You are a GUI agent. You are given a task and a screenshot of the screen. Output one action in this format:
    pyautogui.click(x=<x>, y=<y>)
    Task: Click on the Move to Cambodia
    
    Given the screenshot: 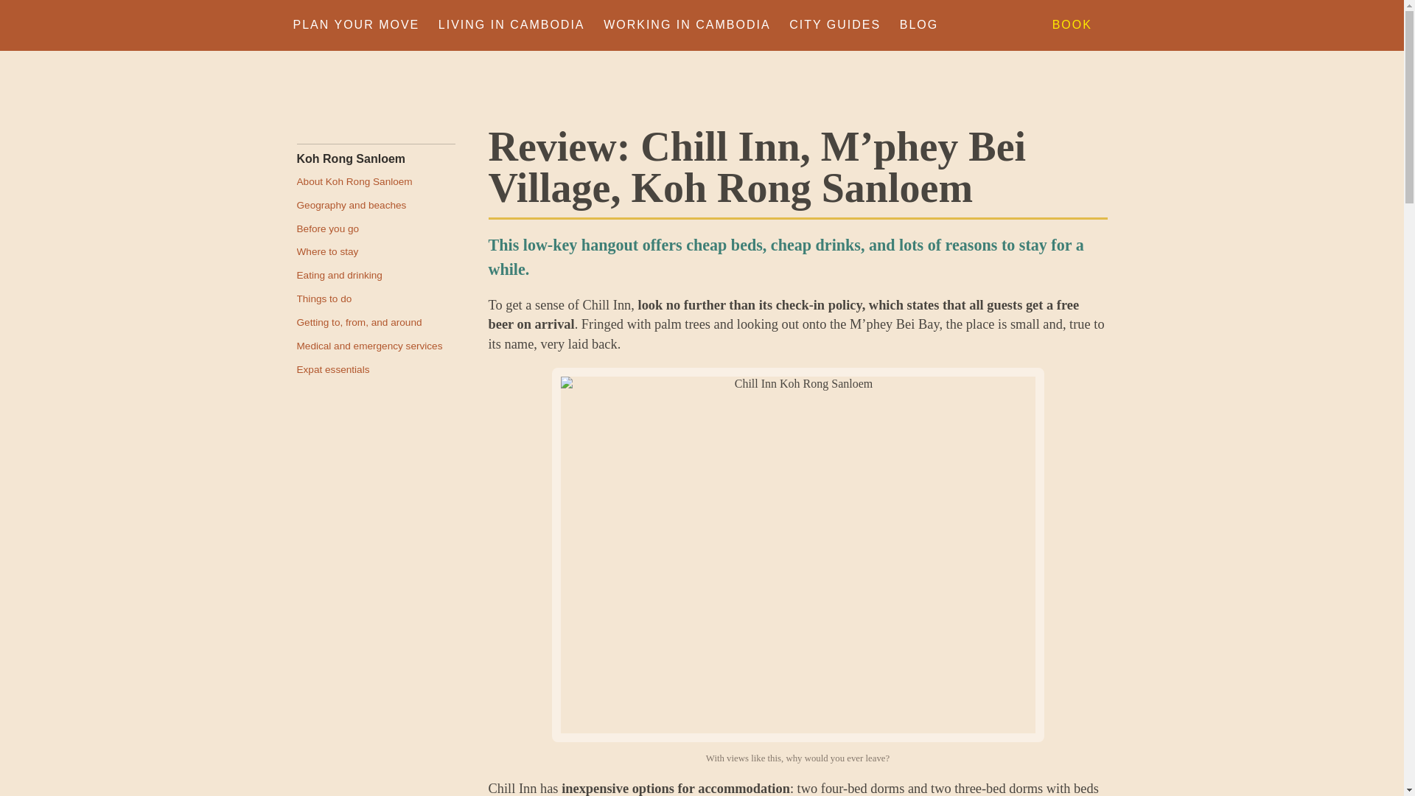 What is the action you would take?
    pyautogui.click(x=407, y=83)
    